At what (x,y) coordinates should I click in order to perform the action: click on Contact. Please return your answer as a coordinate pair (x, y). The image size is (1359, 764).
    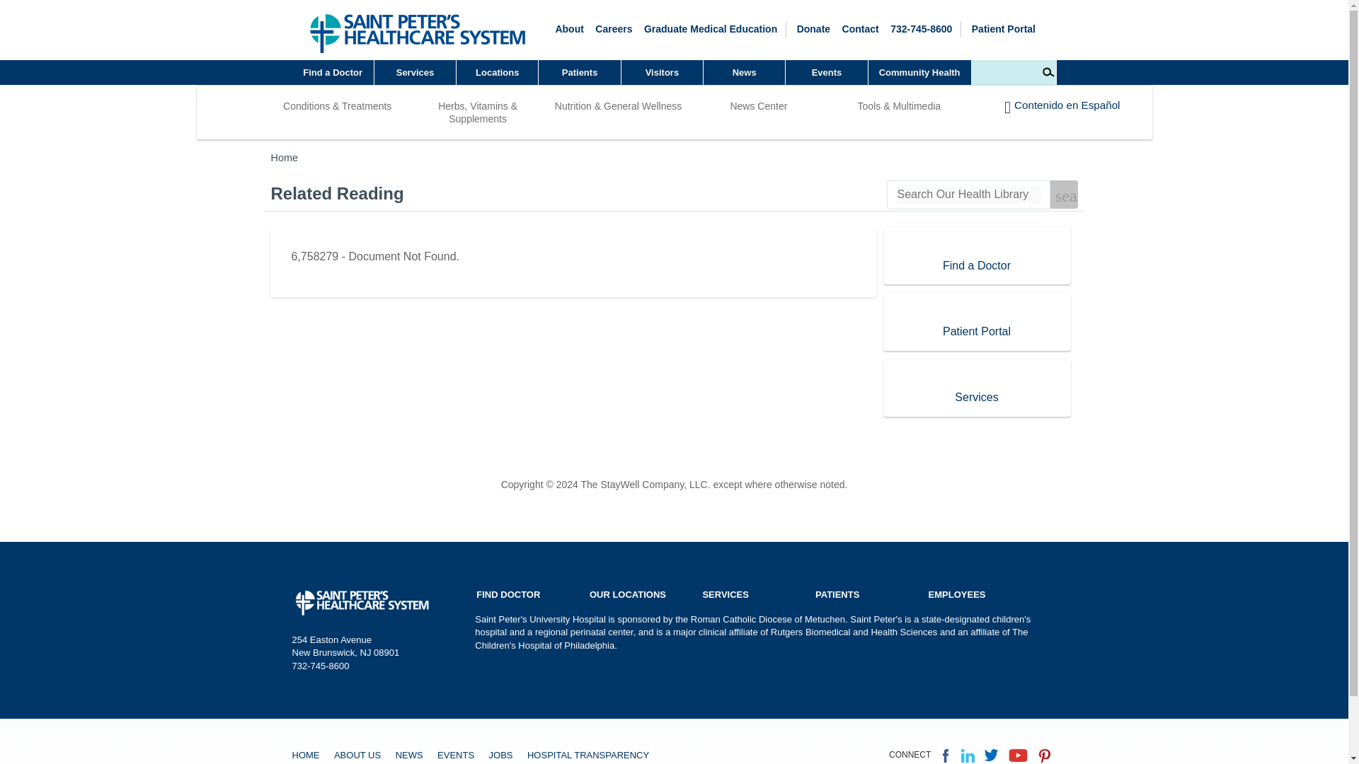
    Looking at the image, I should click on (861, 28).